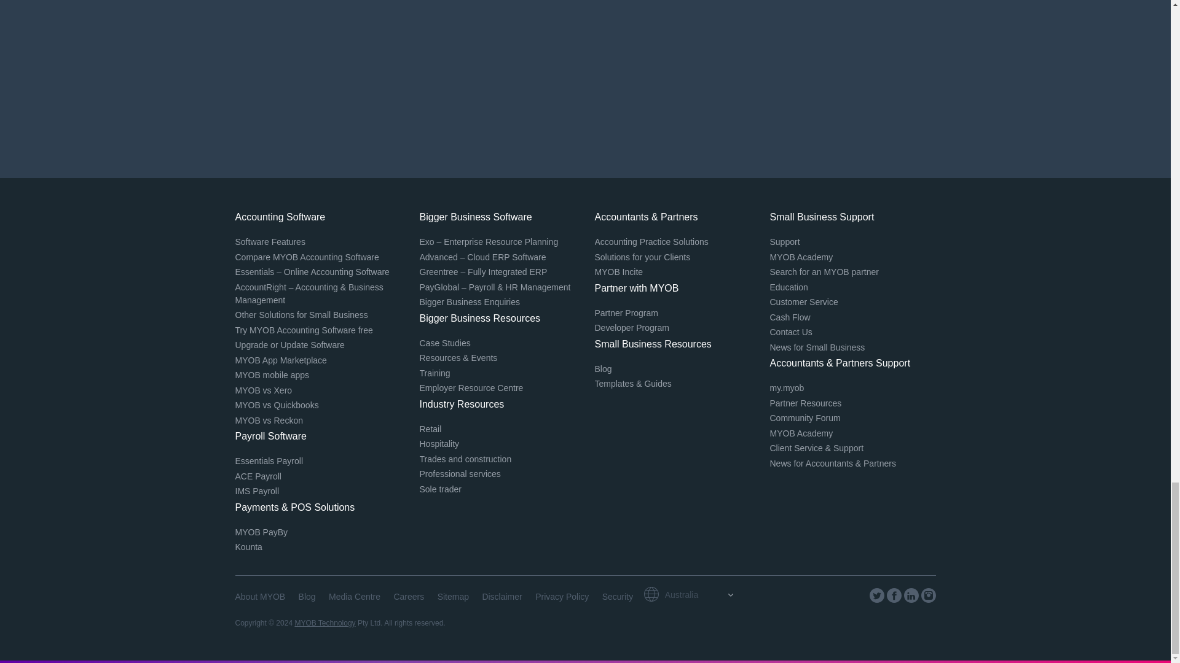 The height and width of the screenshot is (663, 1180). What do you see at coordinates (307, 257) in the screenshot?
I see `Compare MYOB Accounting Software` at bounding box center [307, 257].